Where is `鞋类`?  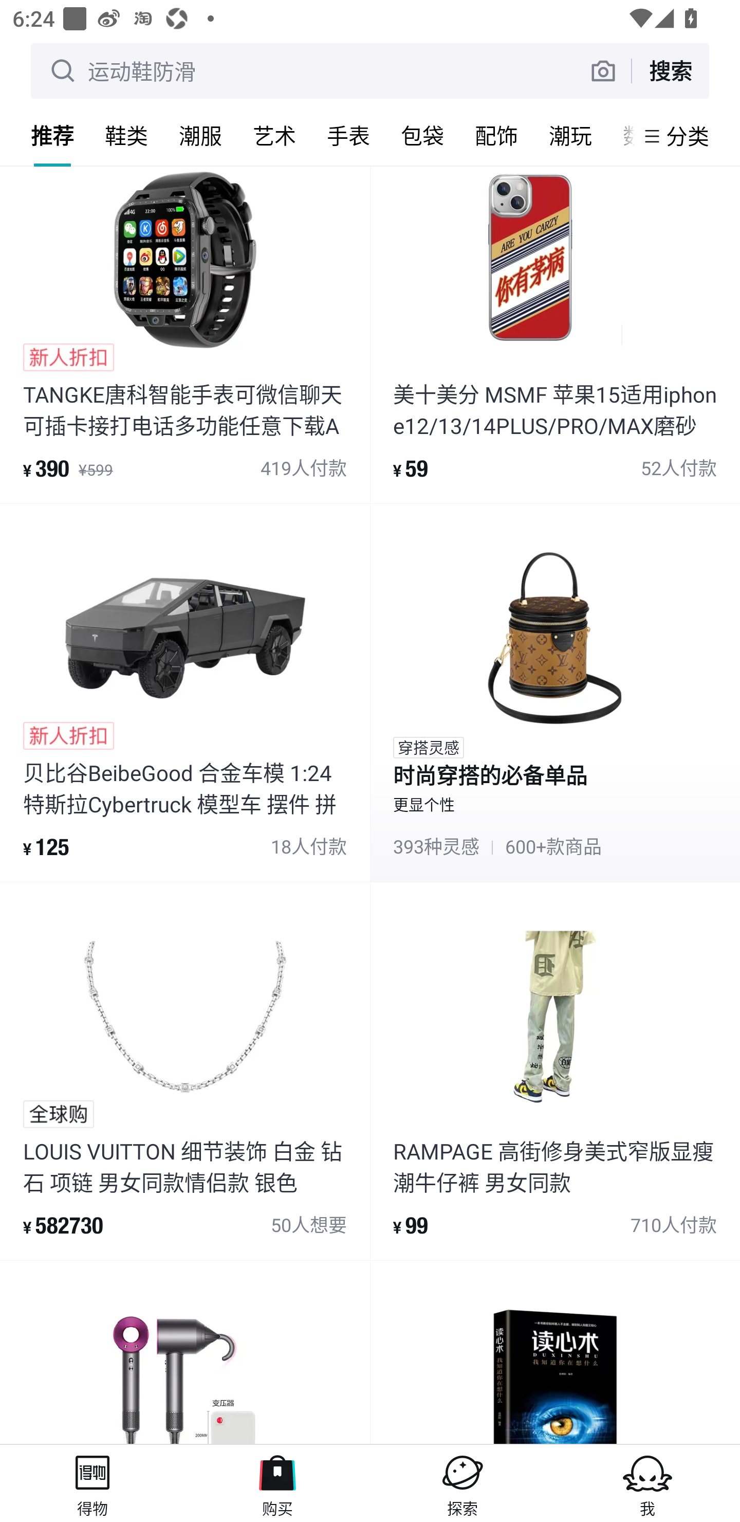 鞋类 is located at coordinates (126, 135).